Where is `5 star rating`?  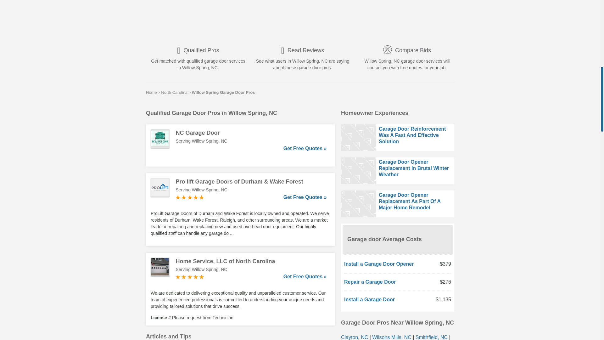
5 star rating is located at coordinates (190, 277).